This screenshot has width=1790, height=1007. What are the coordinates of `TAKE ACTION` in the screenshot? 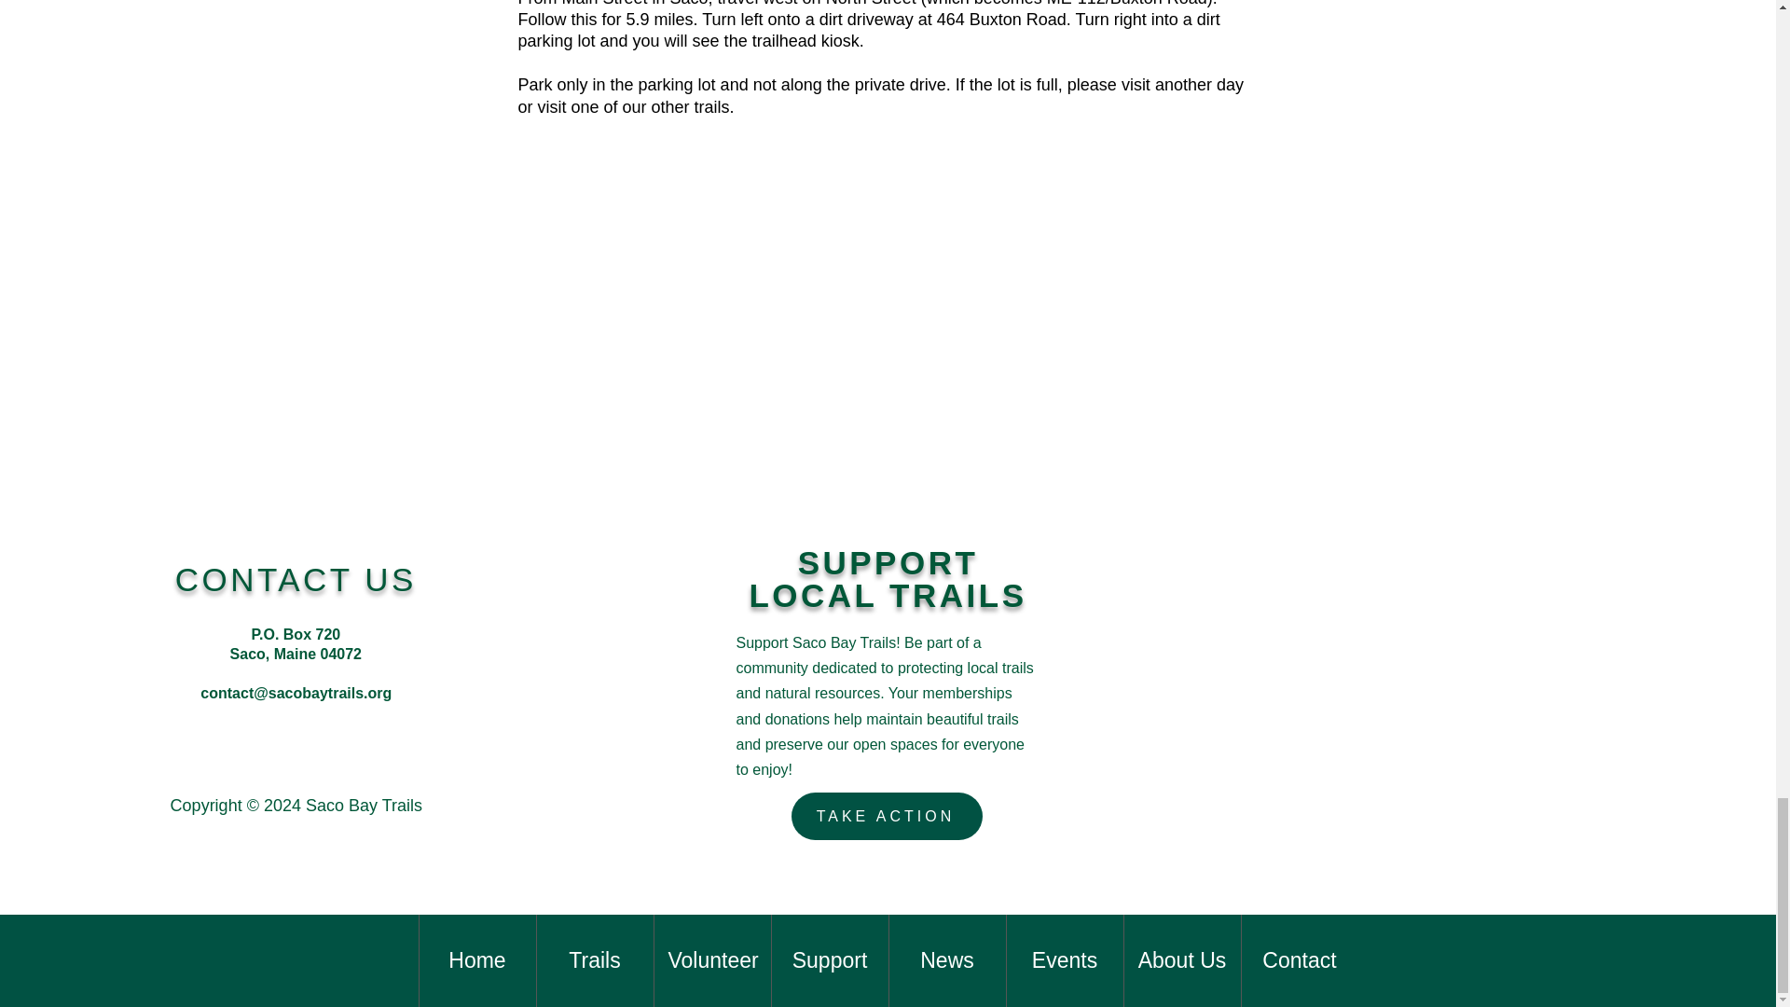 It's located at (887, 815).